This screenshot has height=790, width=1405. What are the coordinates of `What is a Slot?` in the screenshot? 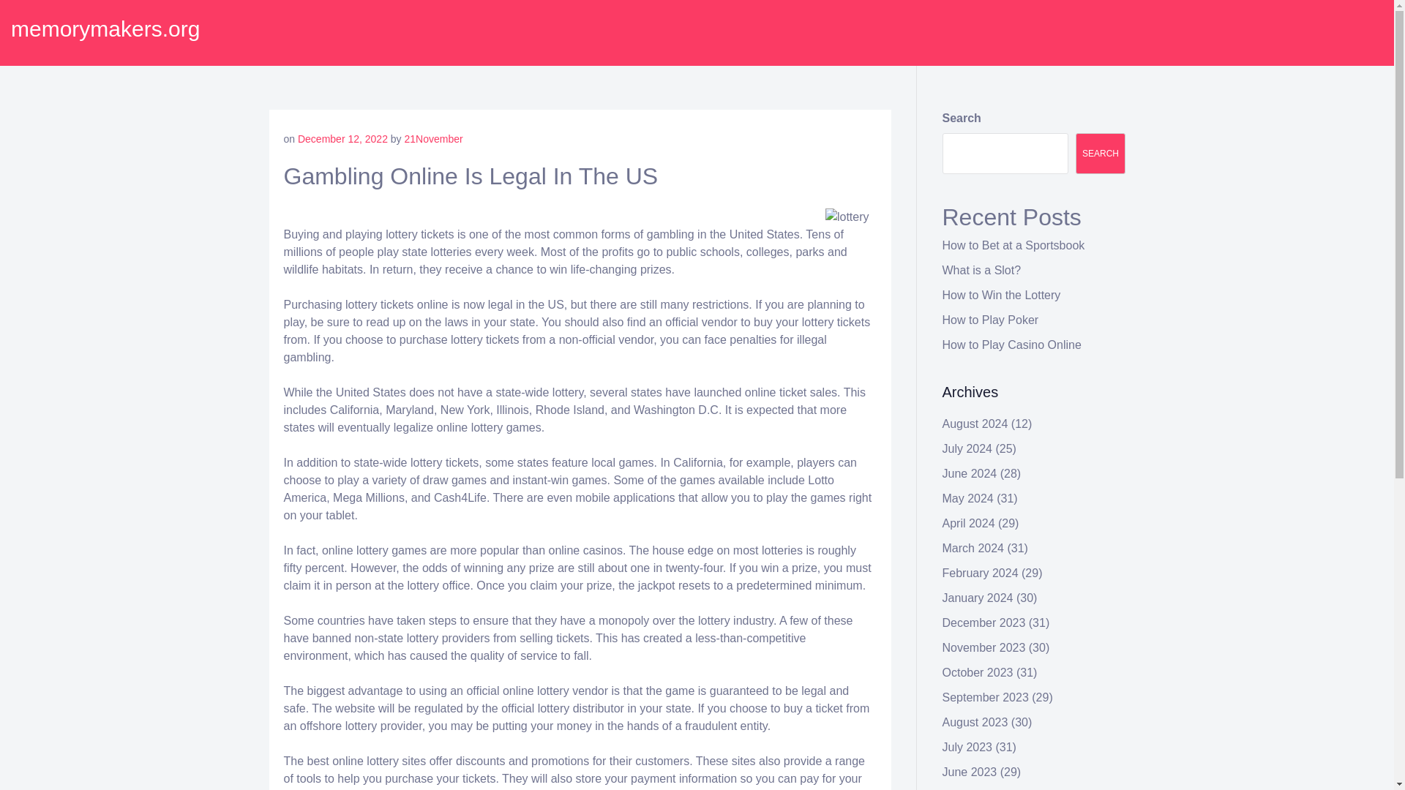 It's located at (982, 270).